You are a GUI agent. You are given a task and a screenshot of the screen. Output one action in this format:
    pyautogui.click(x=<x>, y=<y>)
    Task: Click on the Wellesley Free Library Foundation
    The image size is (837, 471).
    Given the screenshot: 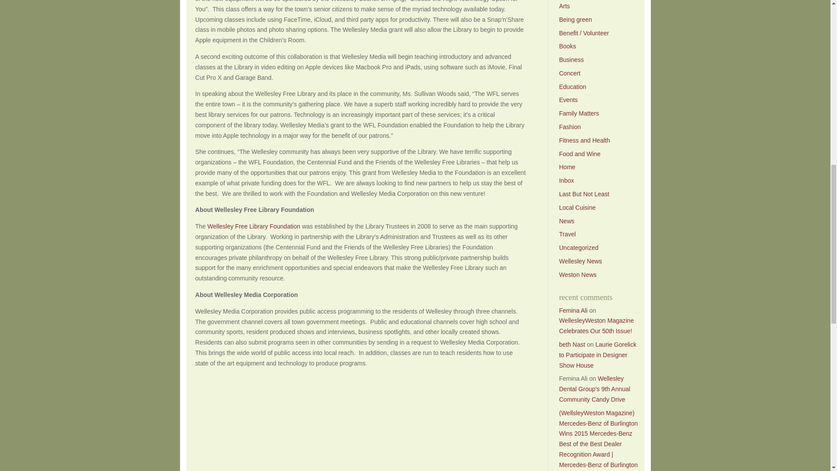 What is the action you would take?
    pyautogui.click(x=254, y=226)
    